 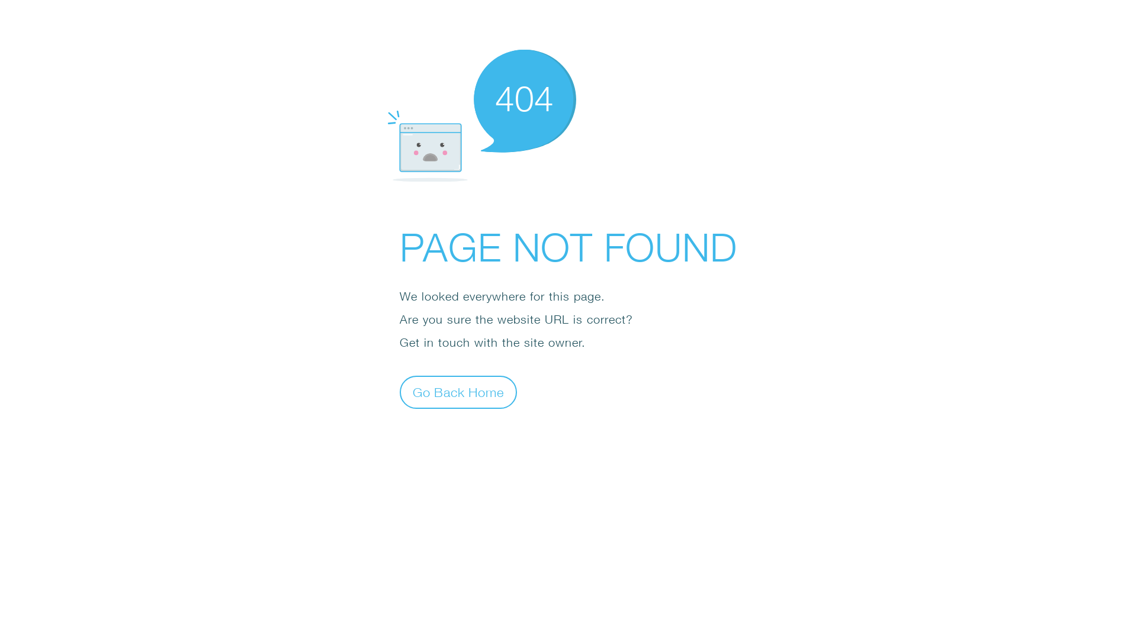 I want to click on Go Back Home, so click(x=458, y=392).